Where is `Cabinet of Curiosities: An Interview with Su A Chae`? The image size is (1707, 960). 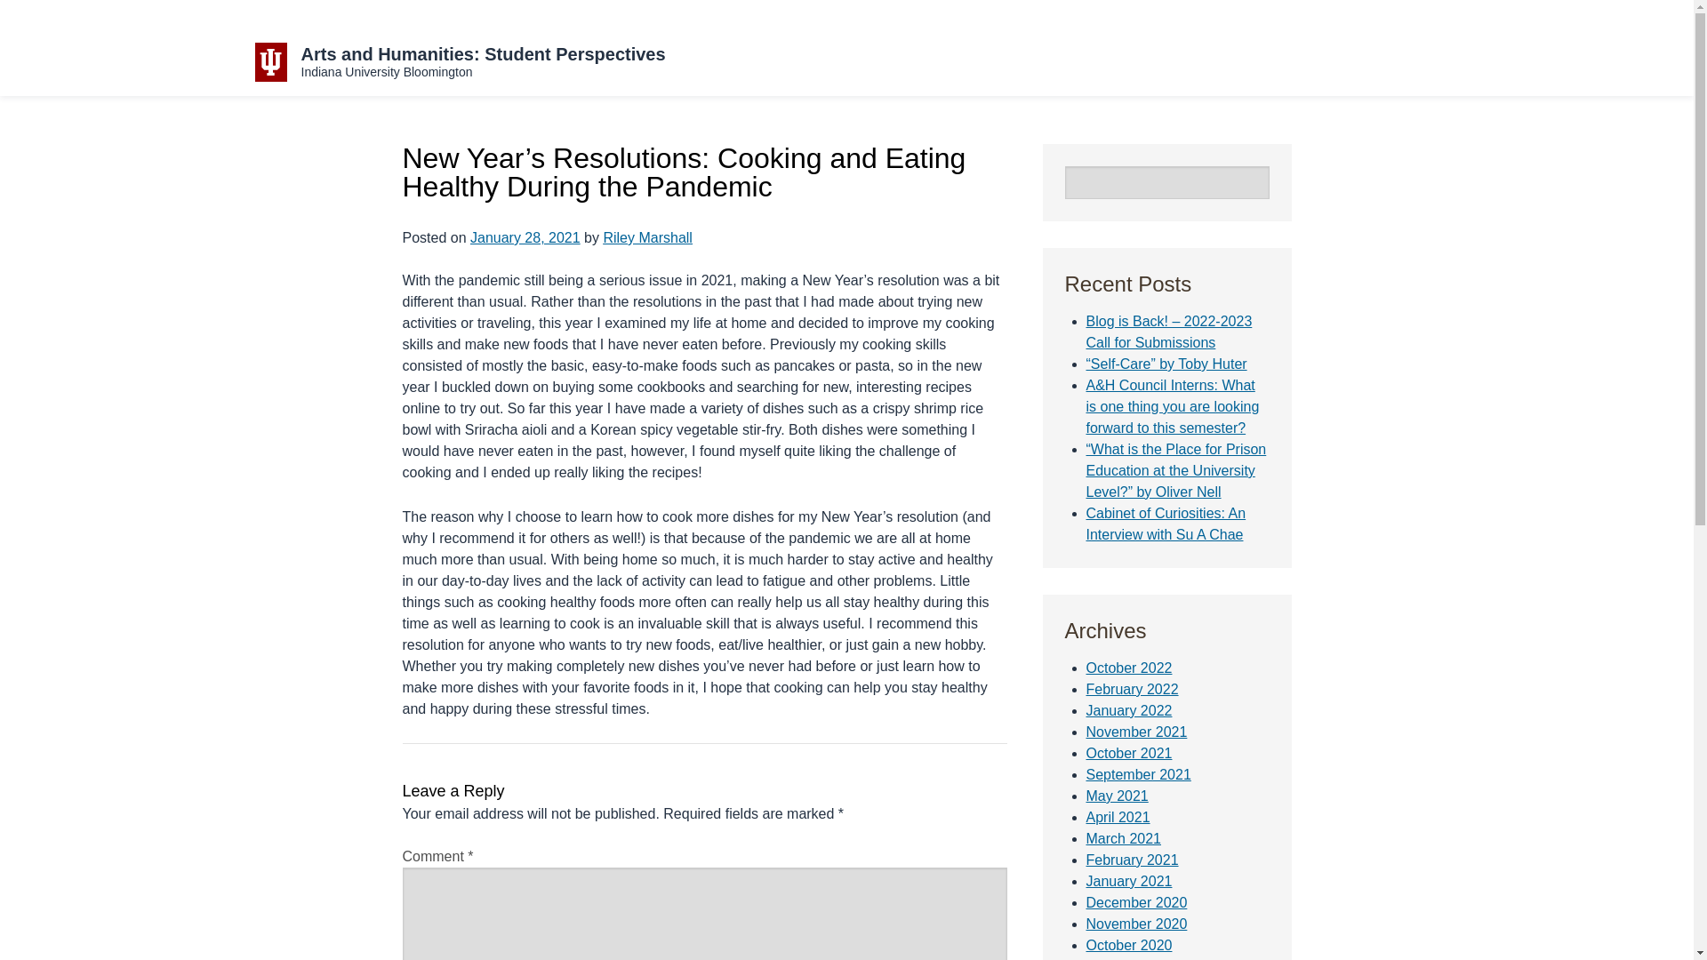
Cabinet of Curiosities: An Interview with Su A Chae is located at coordinates (1166, 524).